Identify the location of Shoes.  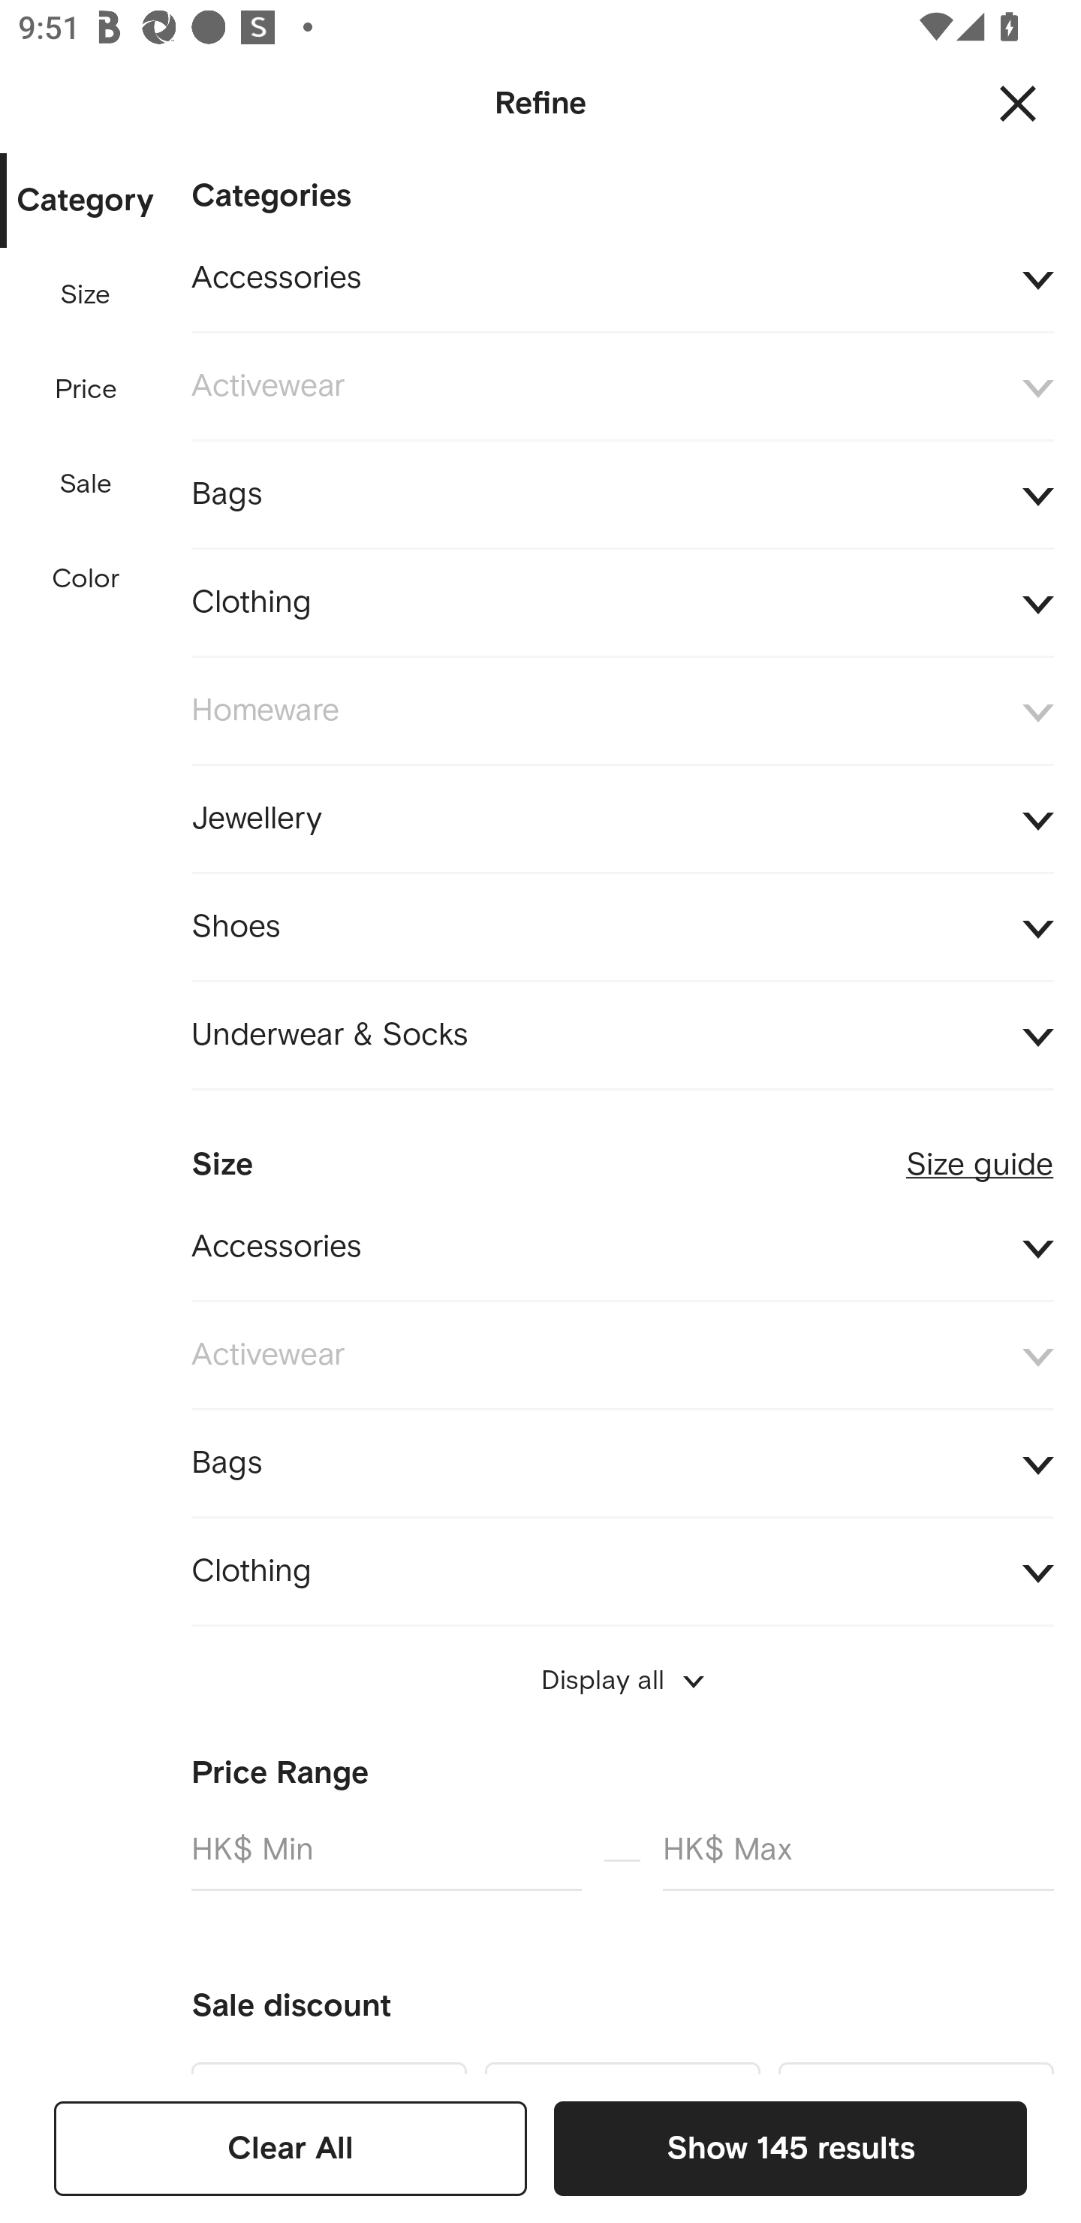
(622, 928).